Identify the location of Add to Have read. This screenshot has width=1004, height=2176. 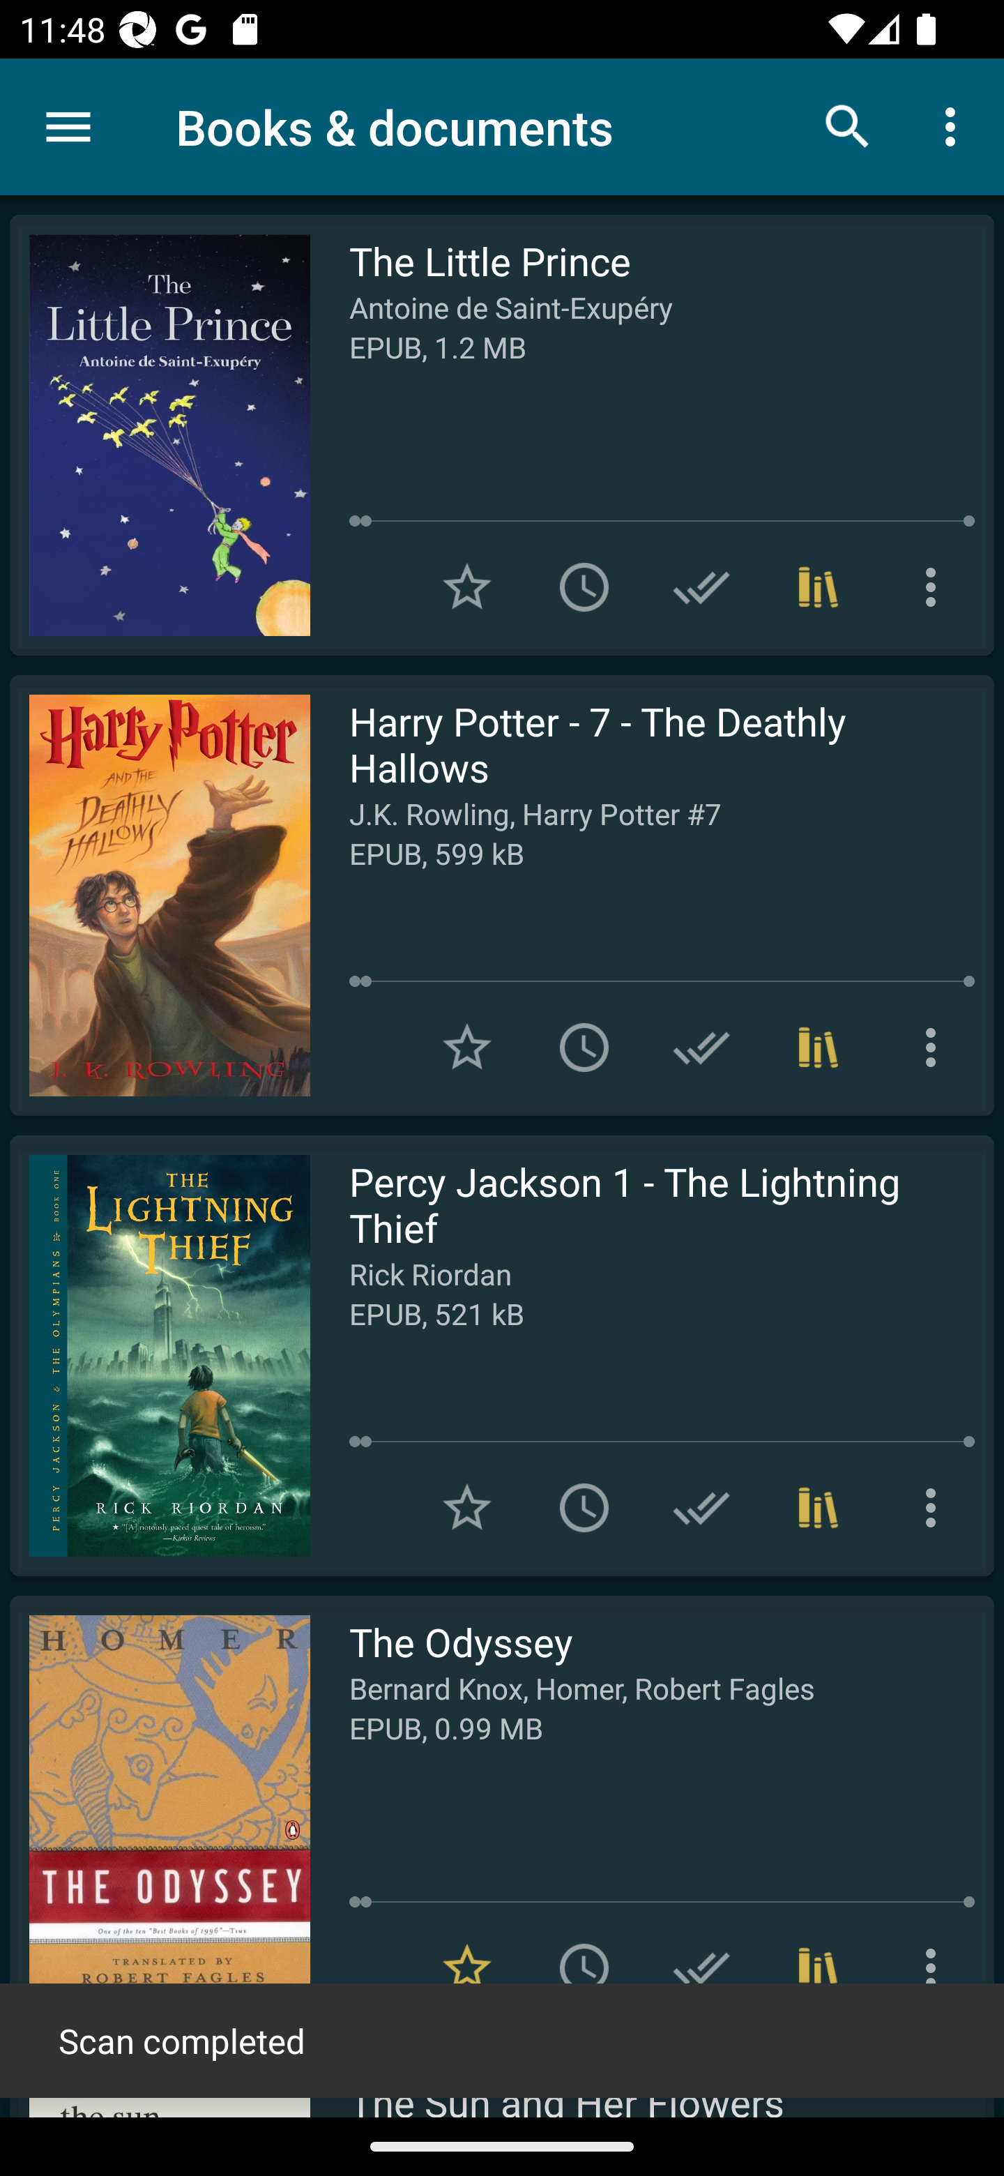
(701, 1968).